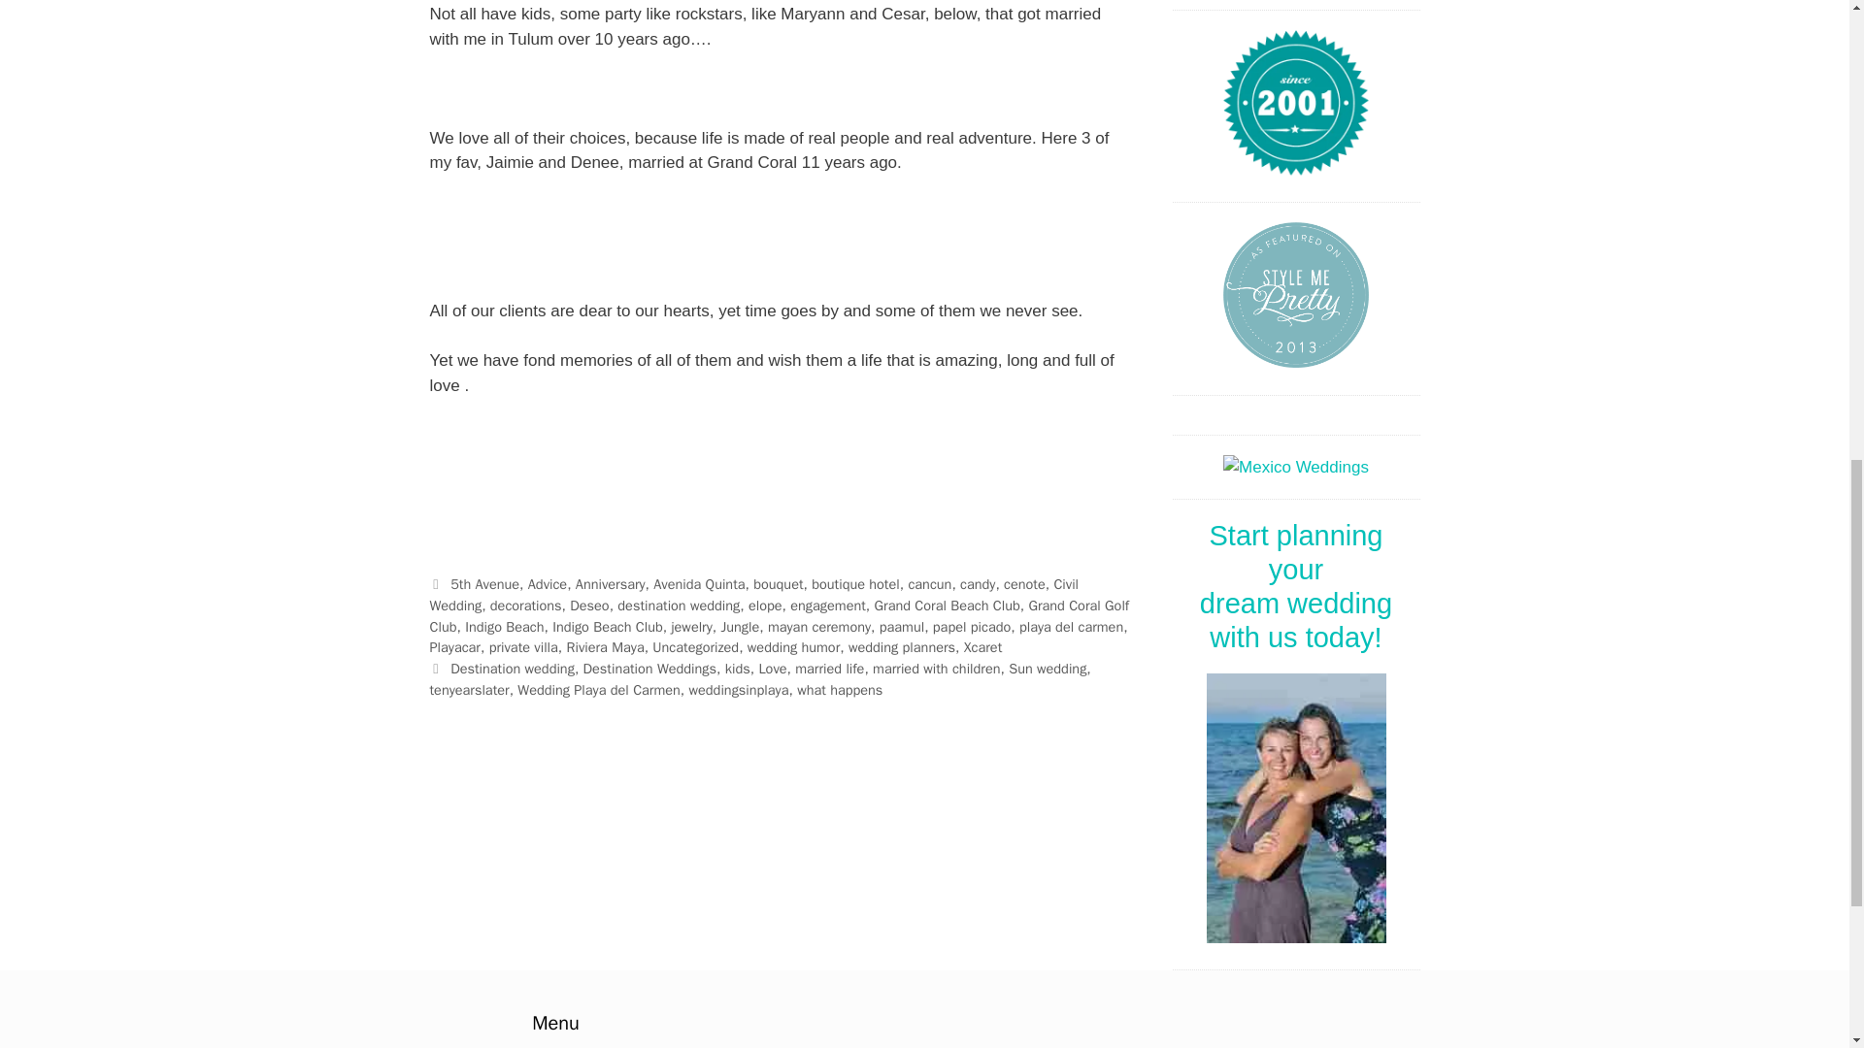 The image size is (1864, 1048). Describe the element at coordinates (779, 615) in the screenshot. I see `Grand Coral Golf Club` at that location.